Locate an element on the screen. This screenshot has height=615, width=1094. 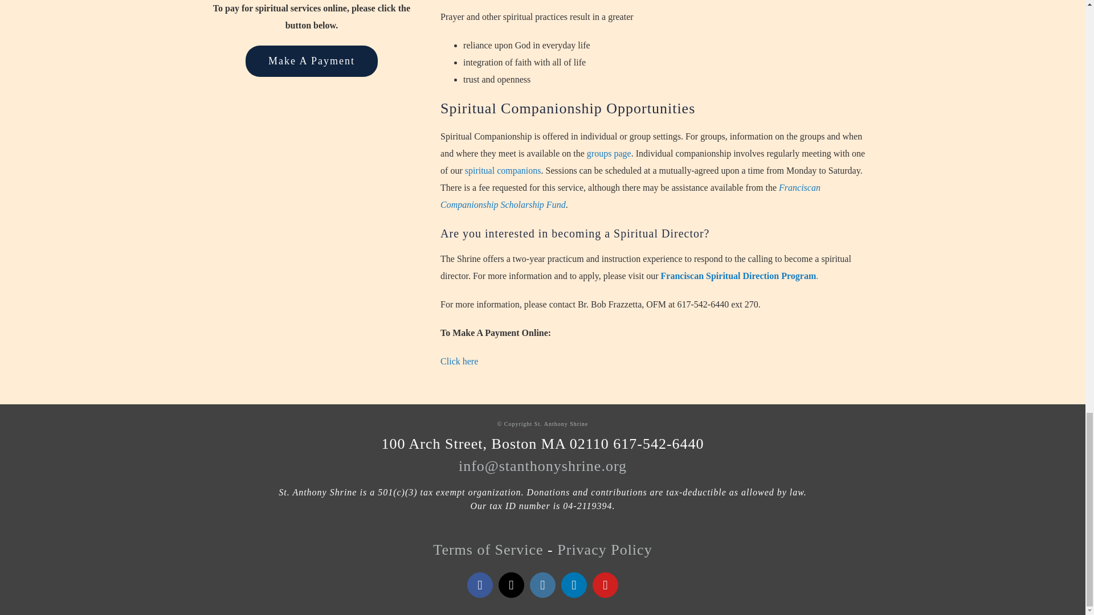
groups page is located at coordinates (609, 153).